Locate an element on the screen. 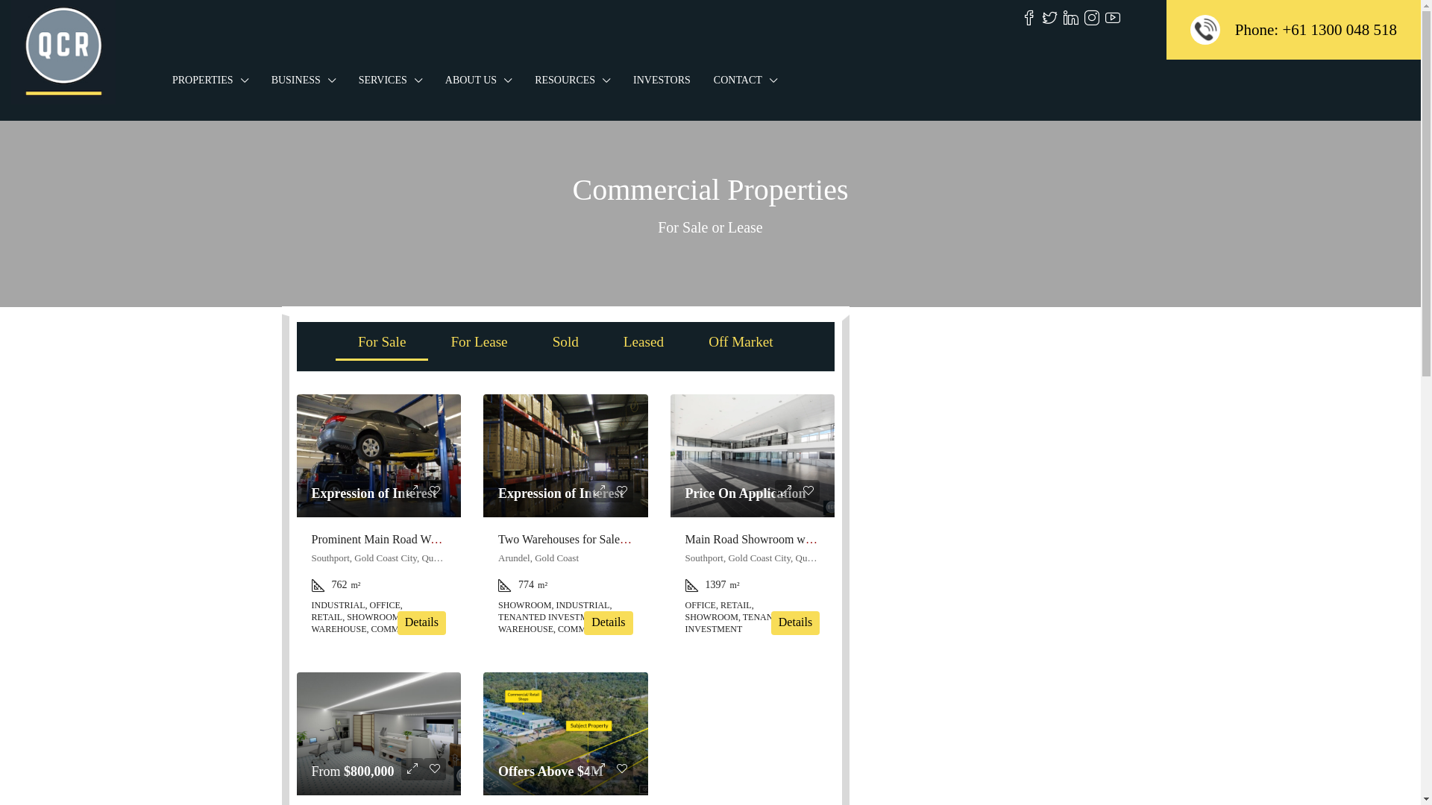 The height and width of the screenshot is (805, 1432). Main Road Showroom with Global Brand Tenant is located at coordinates (803, 540).